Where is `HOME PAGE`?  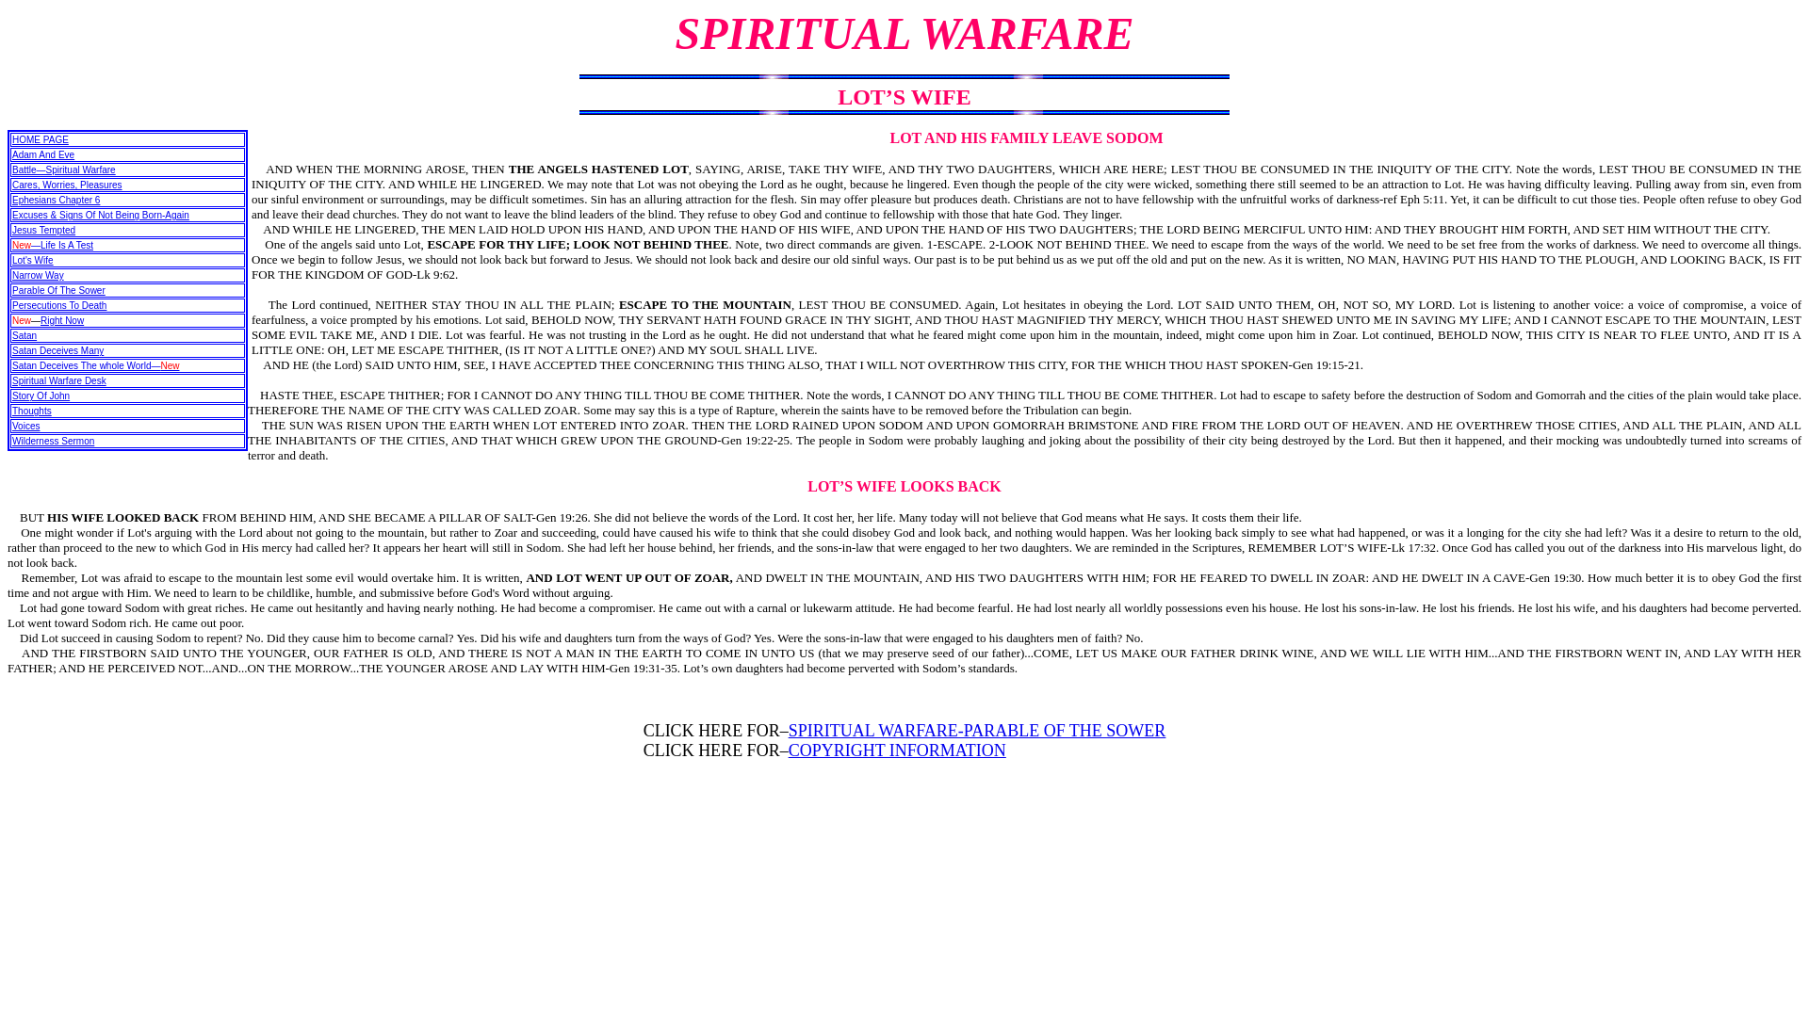
HOME PAGE is located at coordinates (40, 139).